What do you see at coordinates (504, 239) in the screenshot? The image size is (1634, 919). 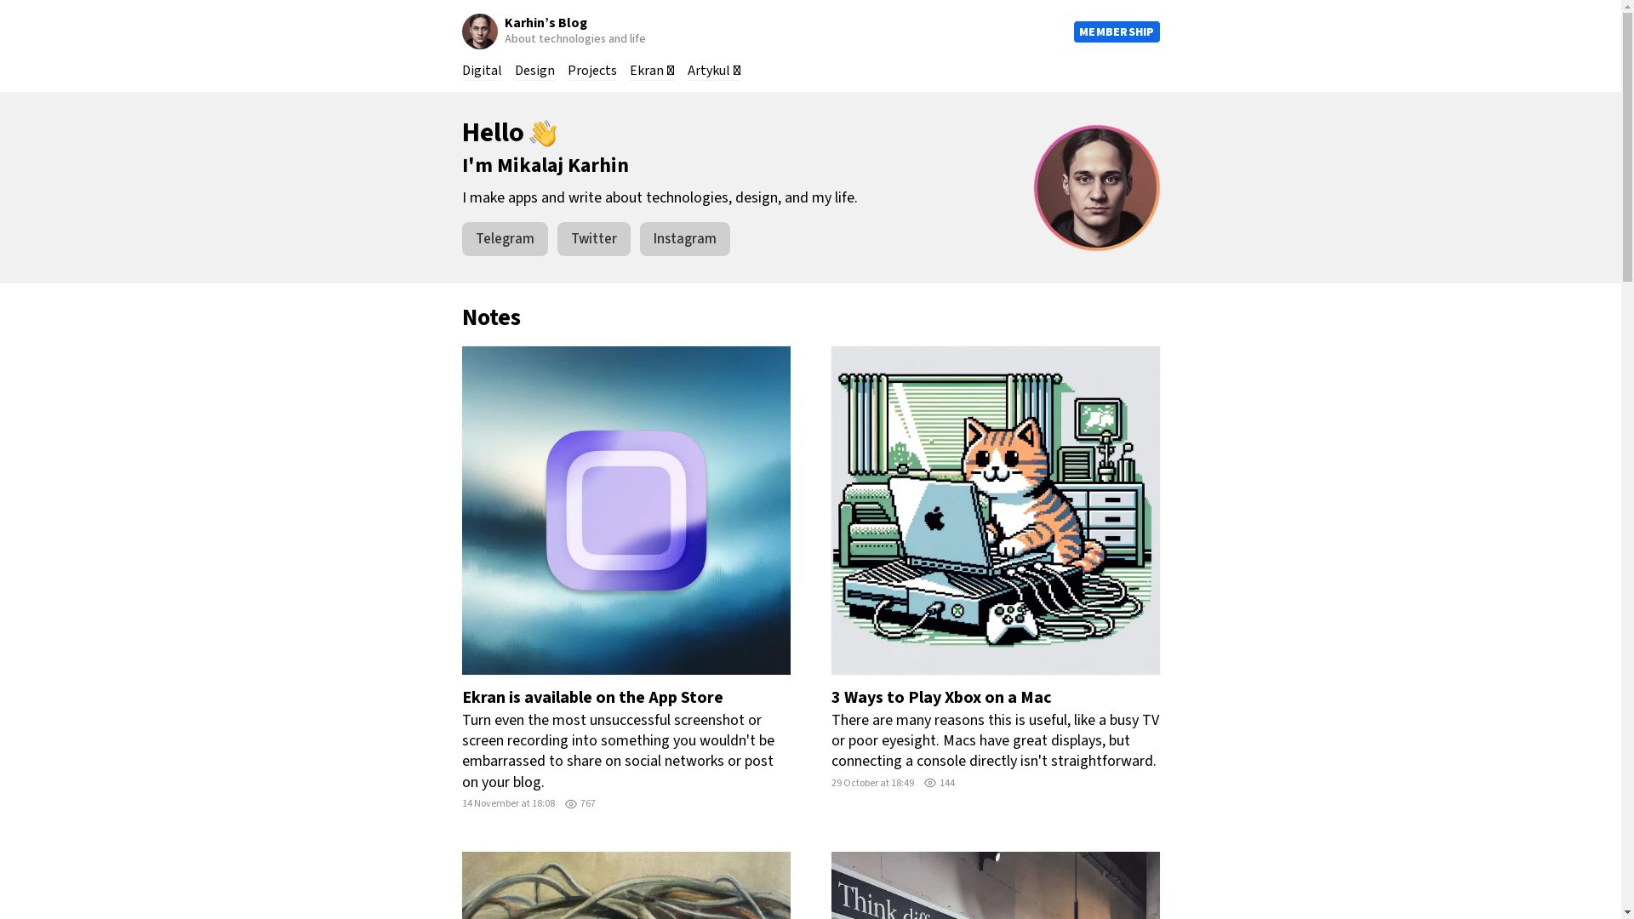 I see `Telegram` at bounding box center [504, 239].